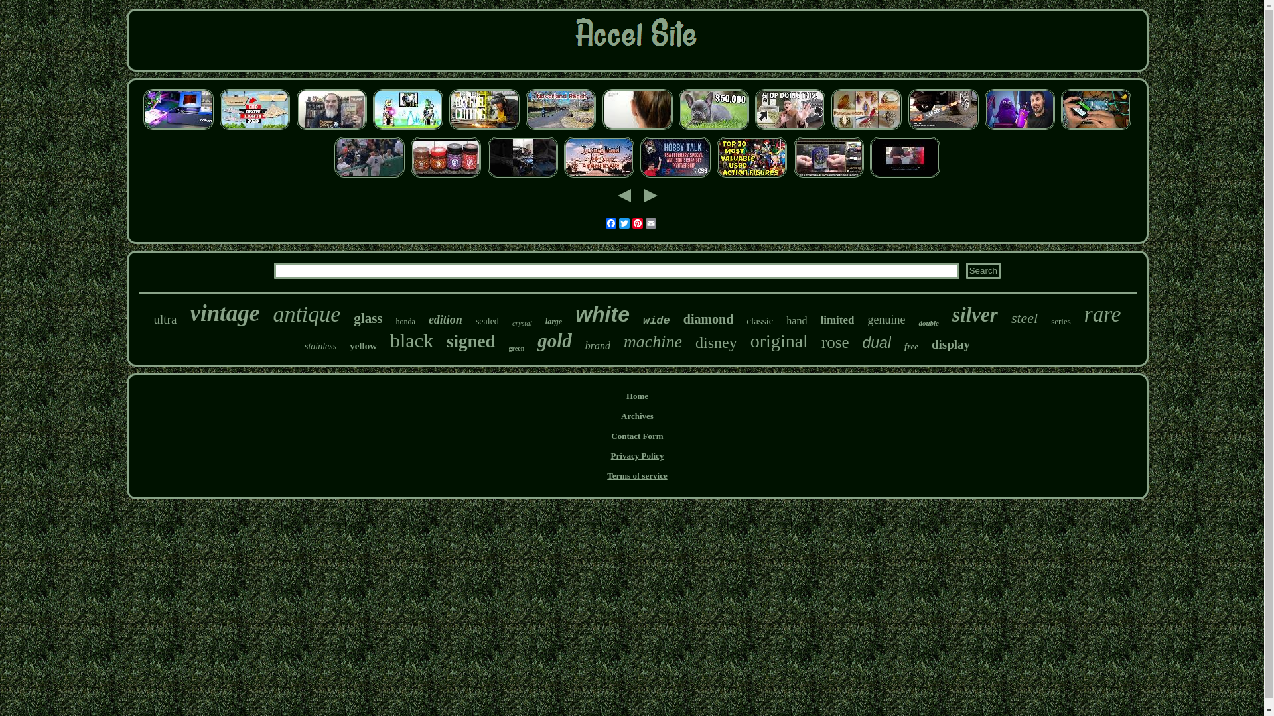 The image size is (1274, 716). Describe the element at coordinates (364, 346) in the screenshot. I see `yellow` at that location.